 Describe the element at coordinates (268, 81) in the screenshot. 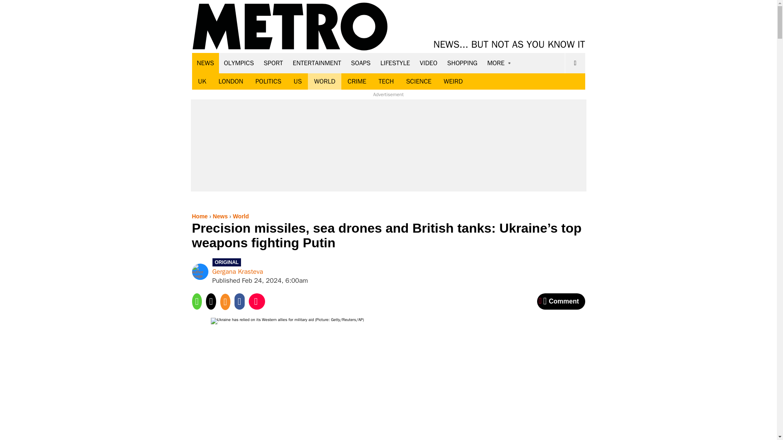

I see `POLITICS` at that location.